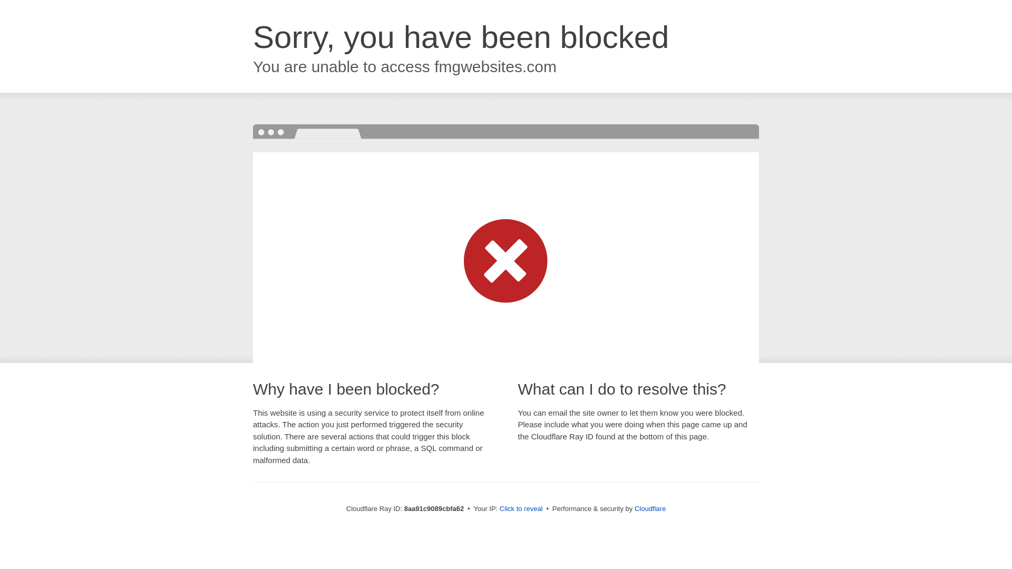  I want to click on Cloudflare, so click(650, 508).